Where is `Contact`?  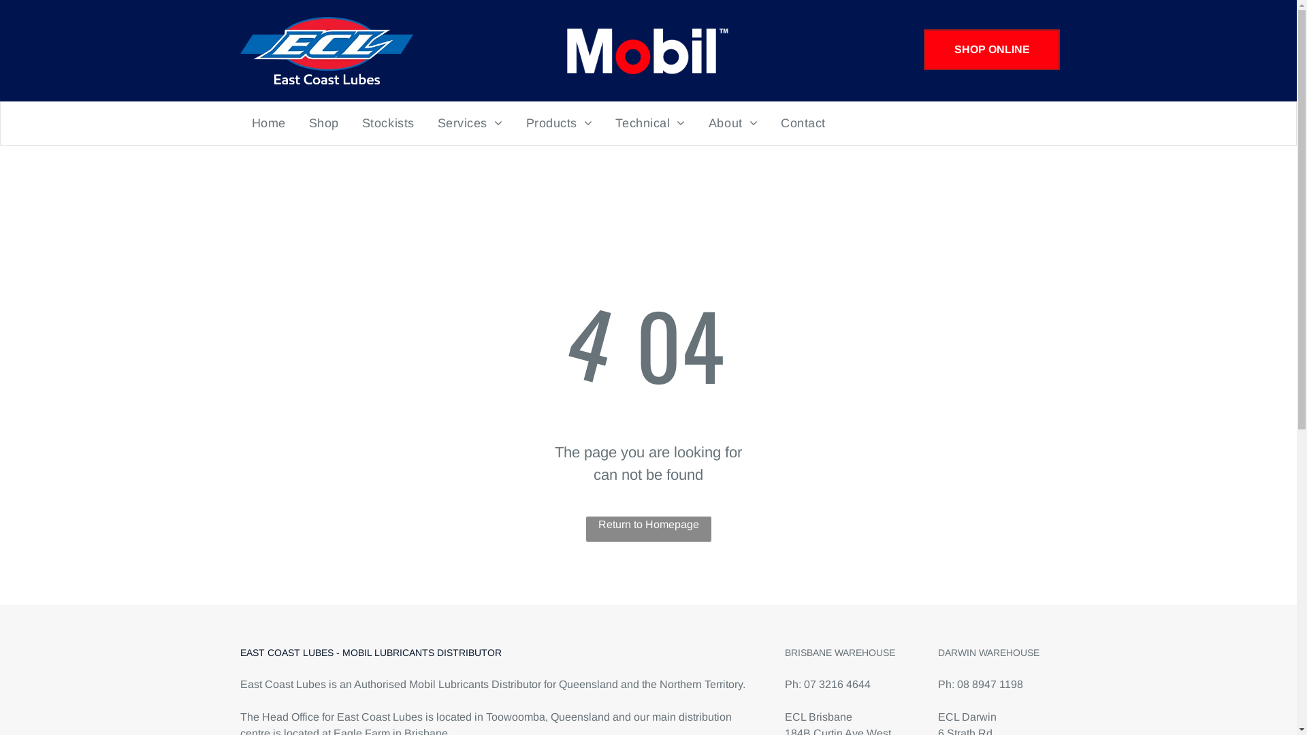
Contact is located at coordinates (803, 124).